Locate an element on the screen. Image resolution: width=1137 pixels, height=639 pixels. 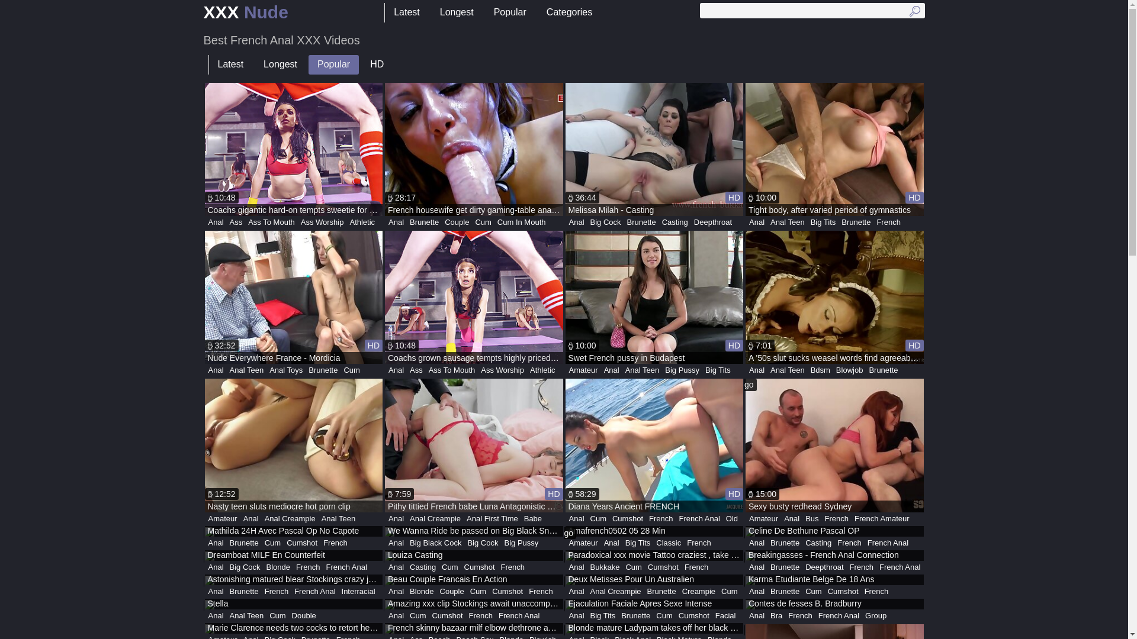
Big Pussy is located at coordinates (521, 543).